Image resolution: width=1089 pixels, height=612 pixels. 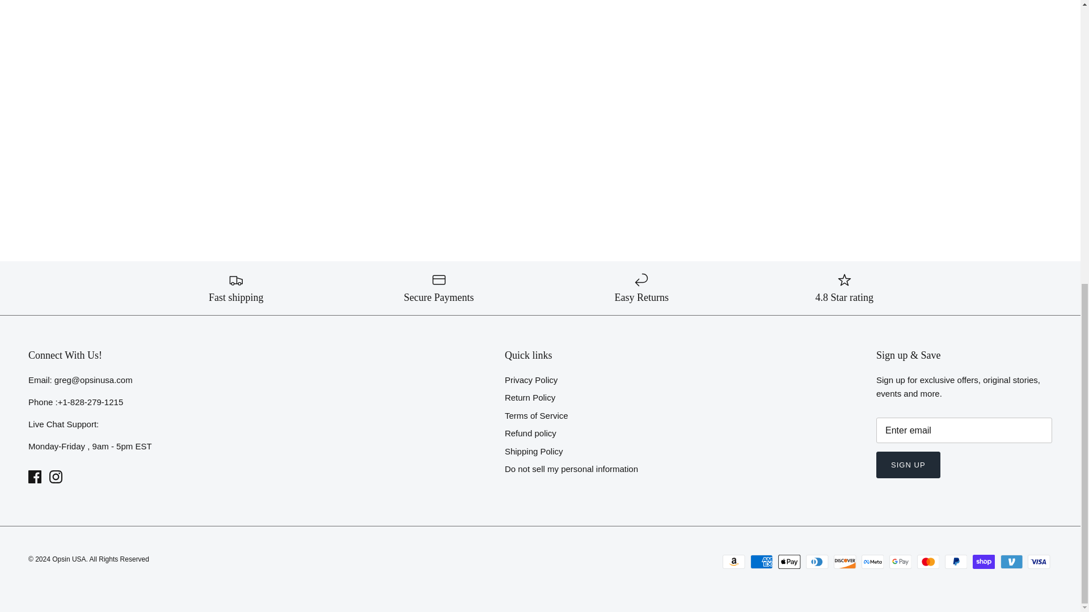 I want to click on Instagram, so click(x=56, y=477).